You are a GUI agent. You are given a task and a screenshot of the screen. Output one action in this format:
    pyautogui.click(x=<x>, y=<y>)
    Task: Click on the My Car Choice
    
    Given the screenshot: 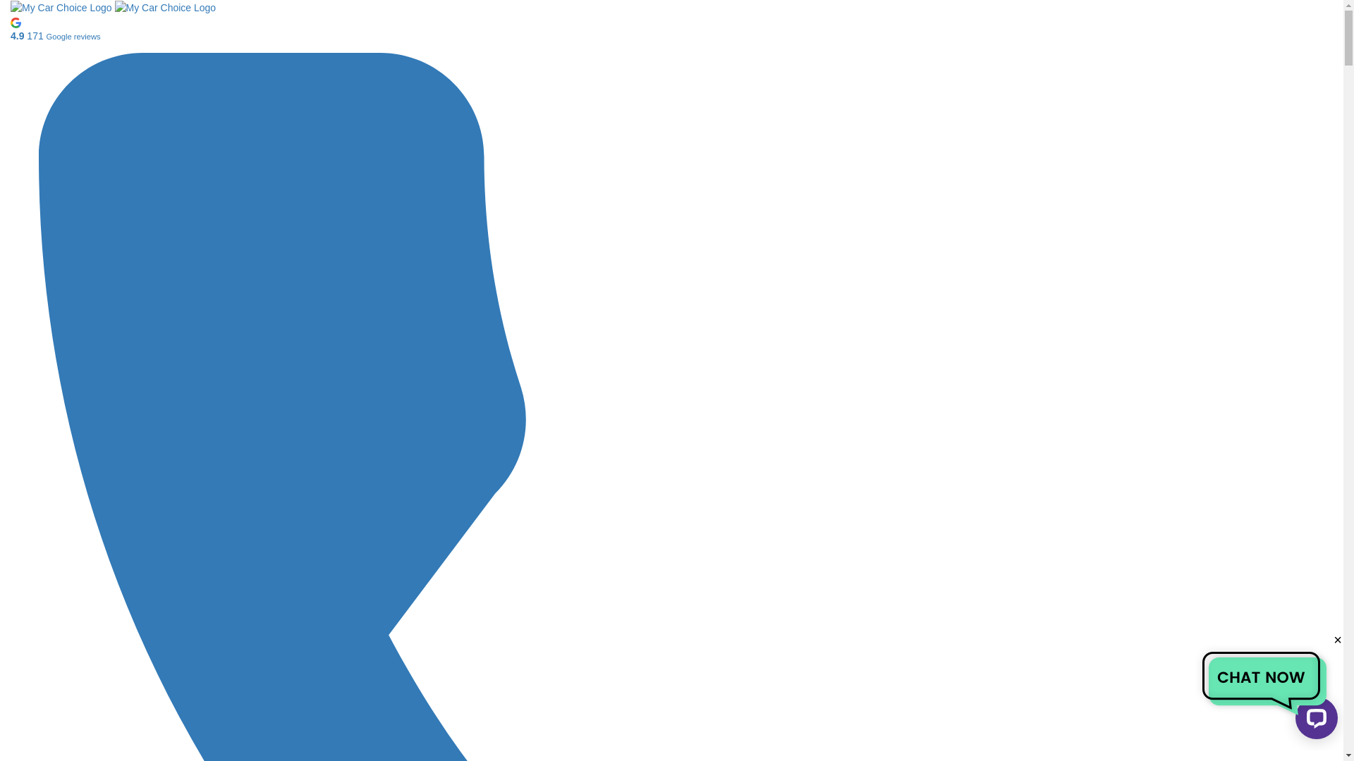 What is the action you would take?
    pyautogui.click(x=61, y=8)
    